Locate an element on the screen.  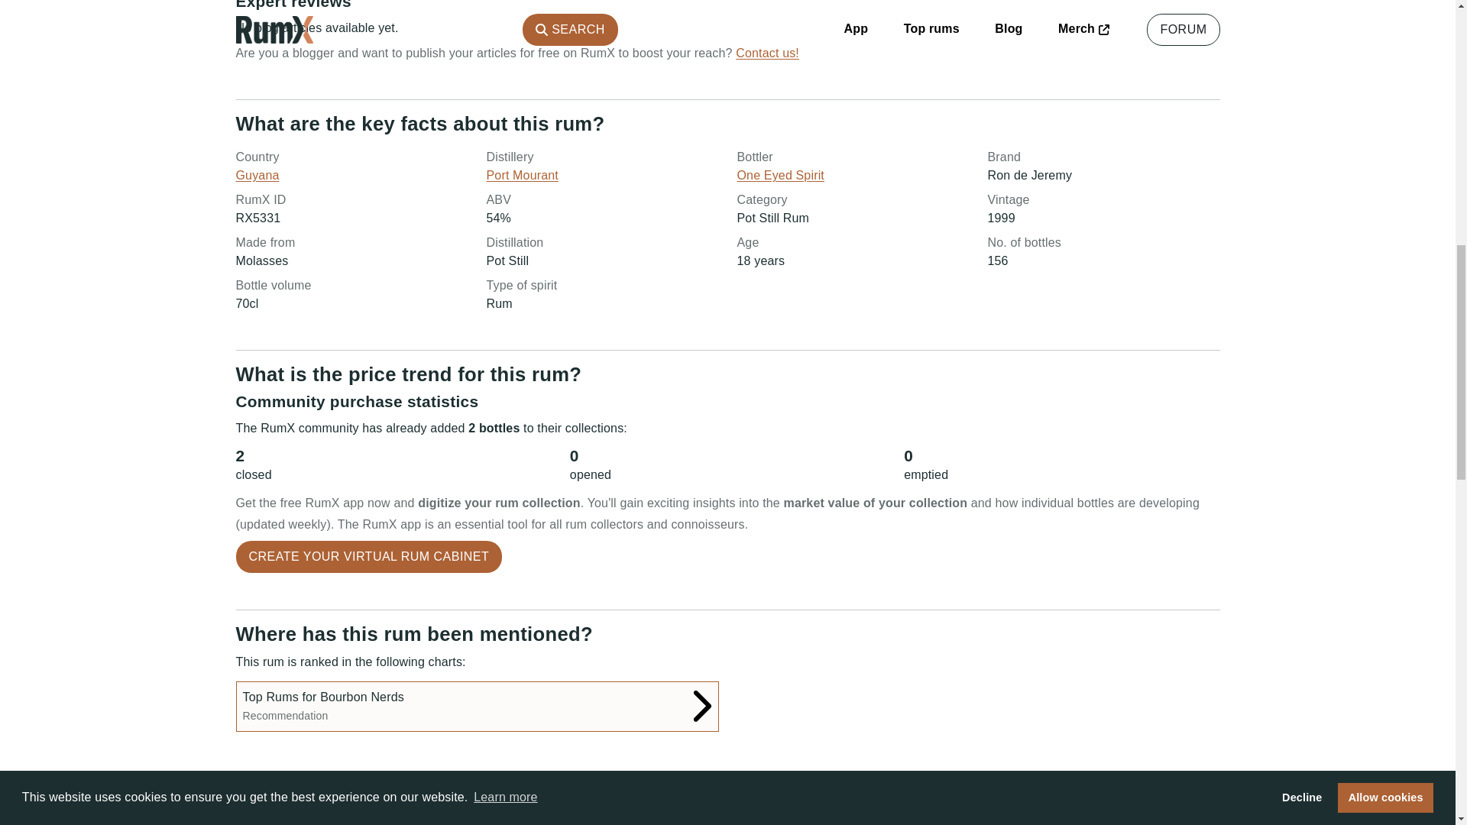
Guyana is located at coordinates (257, 175).